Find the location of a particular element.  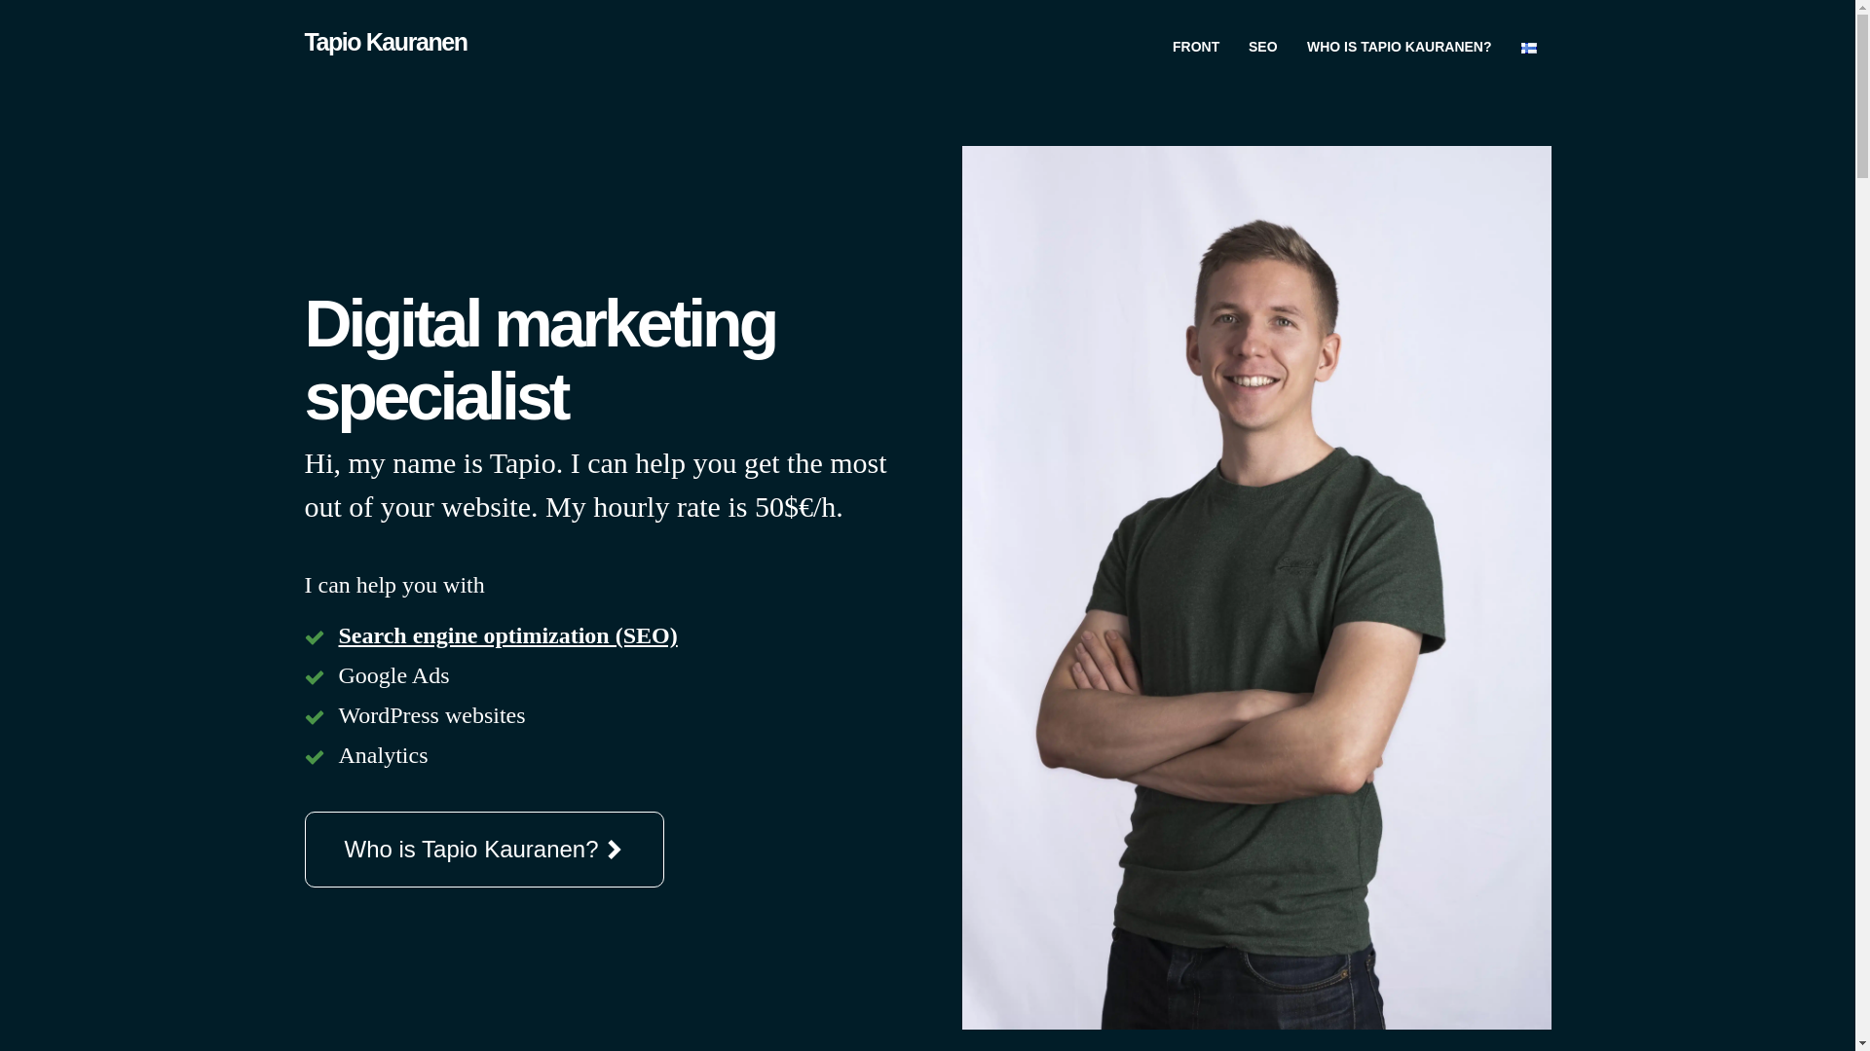

WHO IS TAPIO KAURANEN? is located at coordinates (1399, 36).